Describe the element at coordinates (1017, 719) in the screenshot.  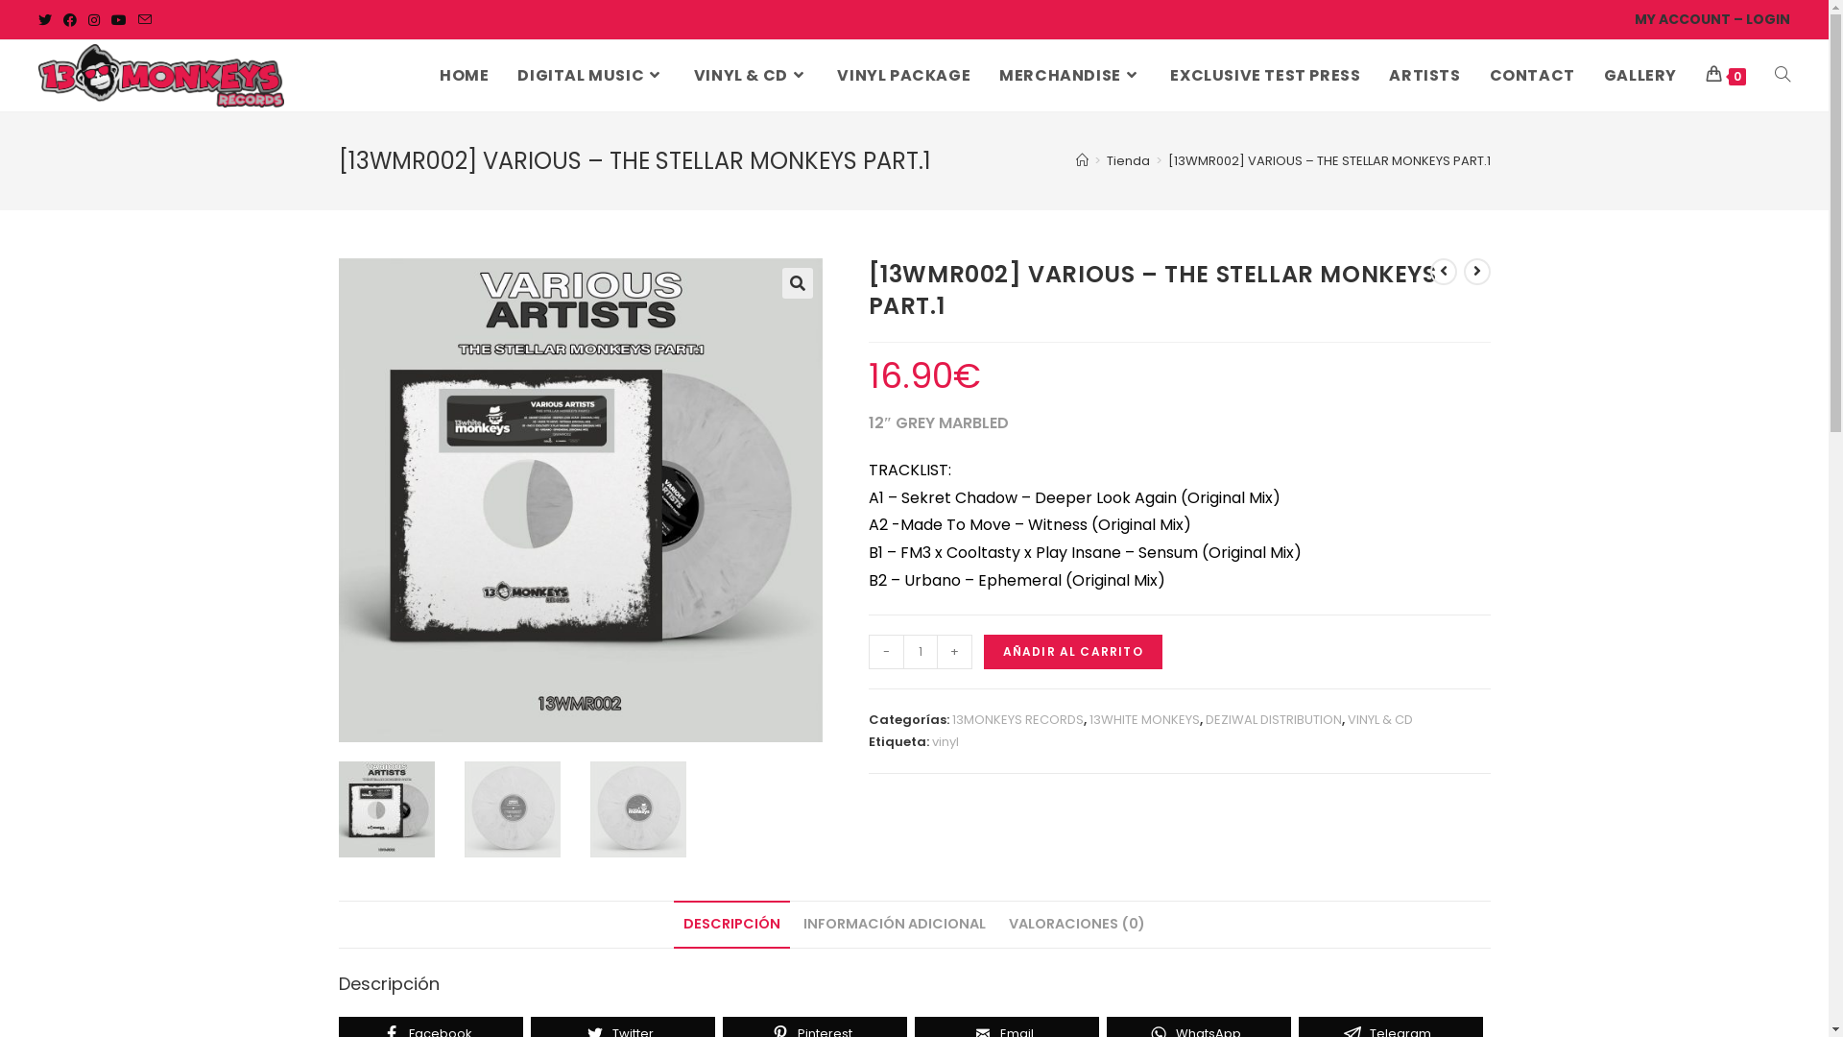
I see `13MONKEYS RECORDS` at that location.